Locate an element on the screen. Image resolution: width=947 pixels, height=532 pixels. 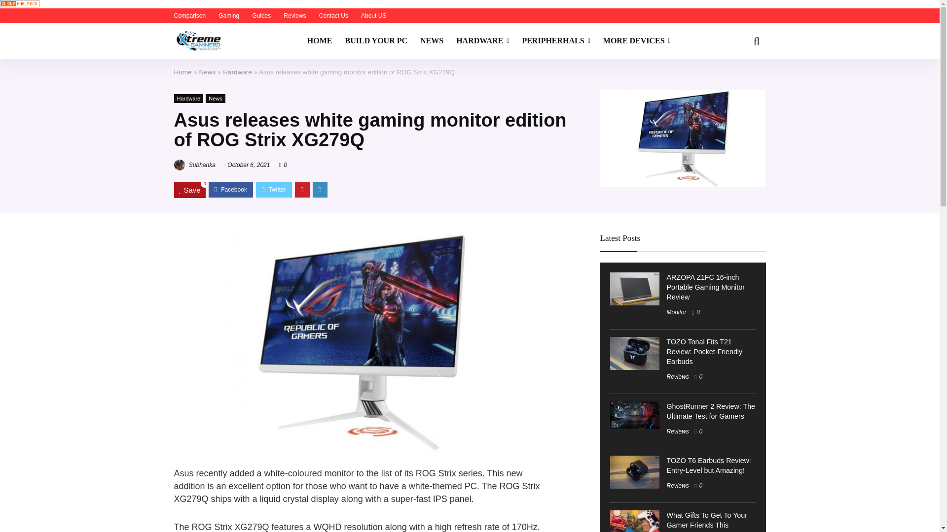
Reviews is located at coordinates (294, 15).